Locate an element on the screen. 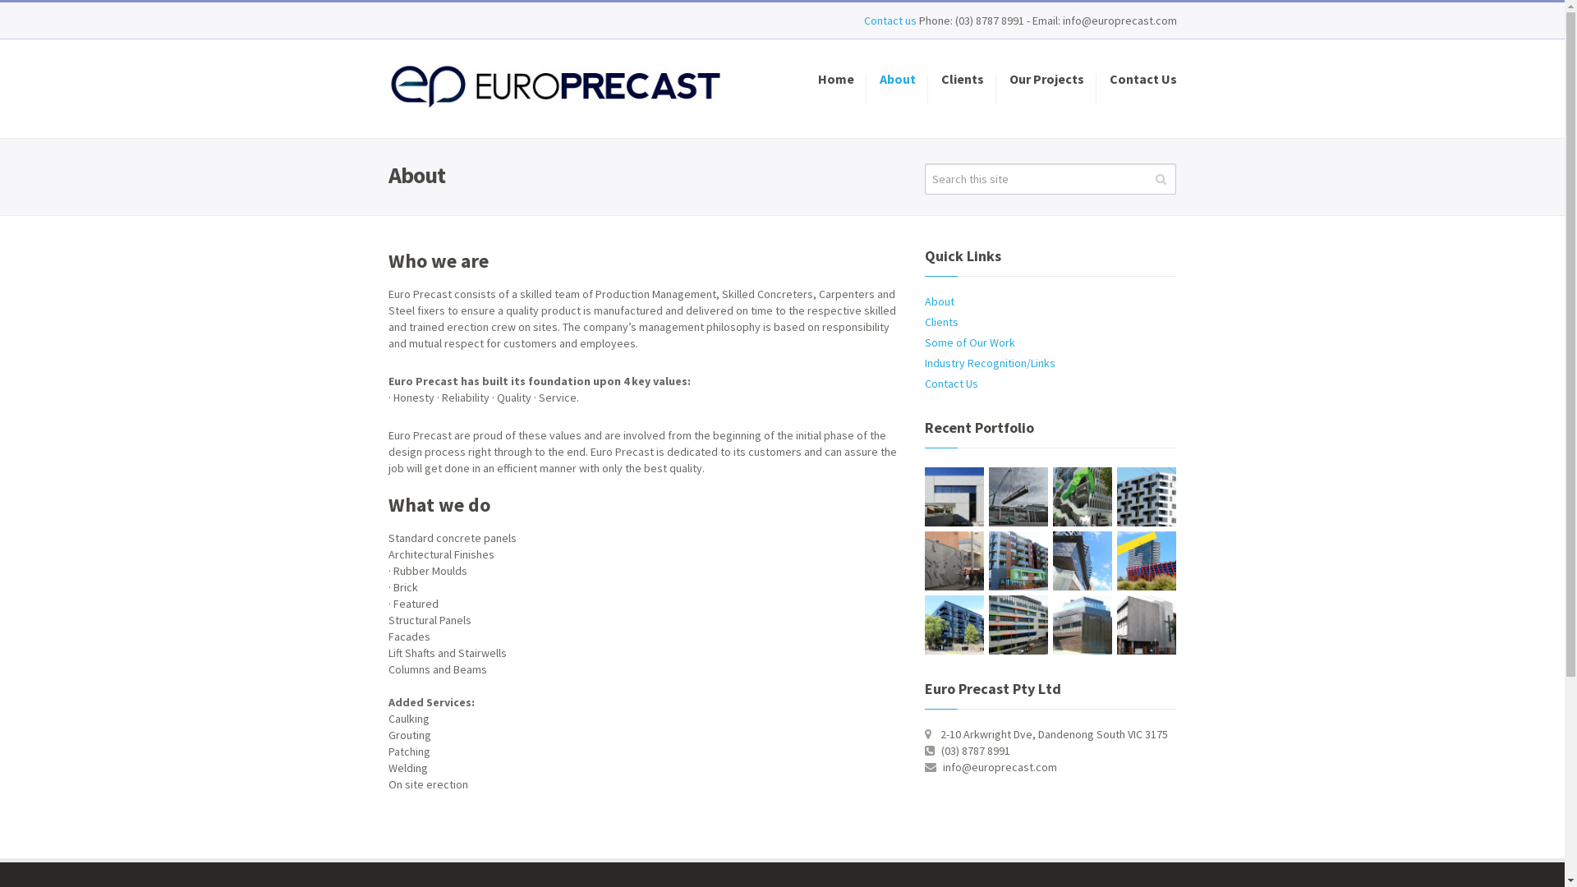 This screenshot has height=887, width=1577. Permalink to HIVE is located at coordinates (954, 561).